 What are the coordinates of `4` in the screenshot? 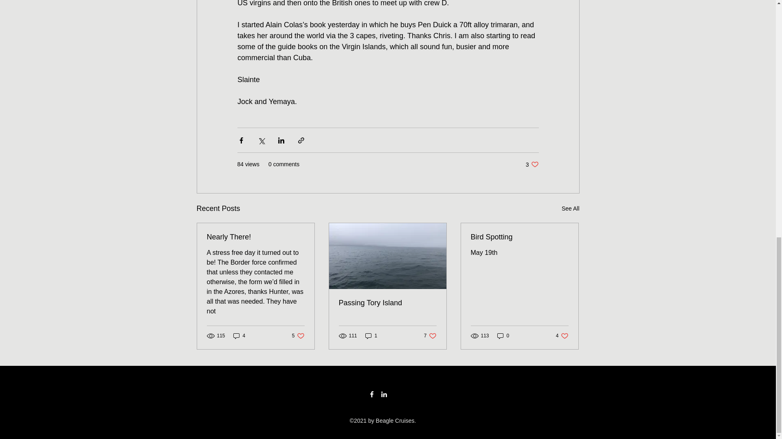 It's located at (371, 336).